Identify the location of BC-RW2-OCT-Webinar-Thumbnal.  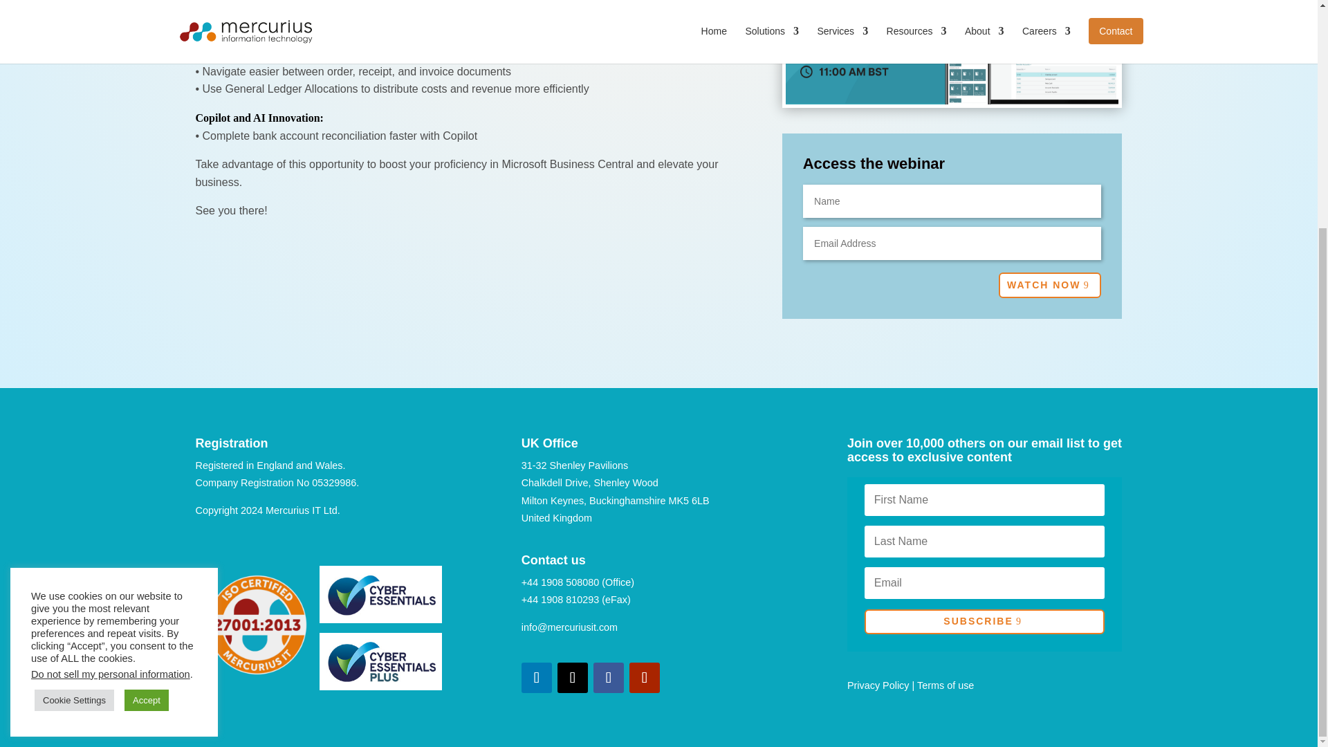
(952, 53).